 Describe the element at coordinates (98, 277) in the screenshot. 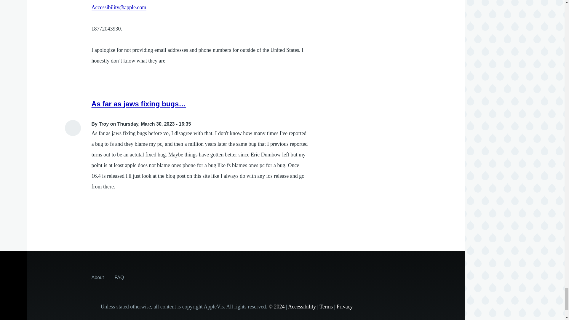

I see `About` at that location.